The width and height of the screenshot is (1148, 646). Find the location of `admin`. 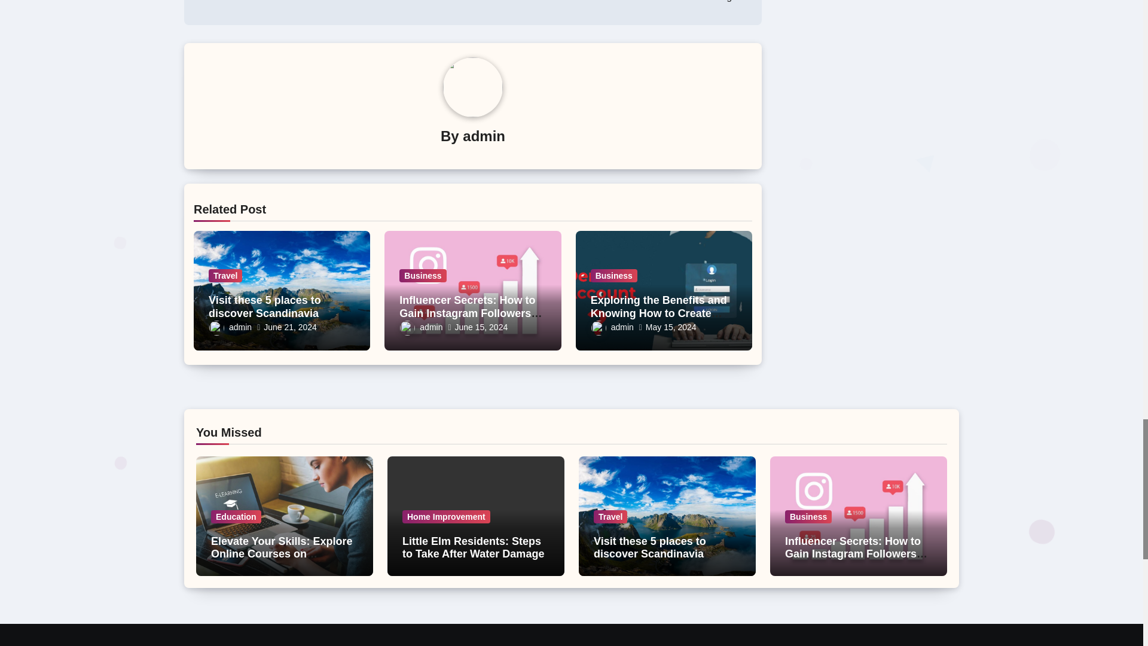

admin is located at coordinates (483, 135).